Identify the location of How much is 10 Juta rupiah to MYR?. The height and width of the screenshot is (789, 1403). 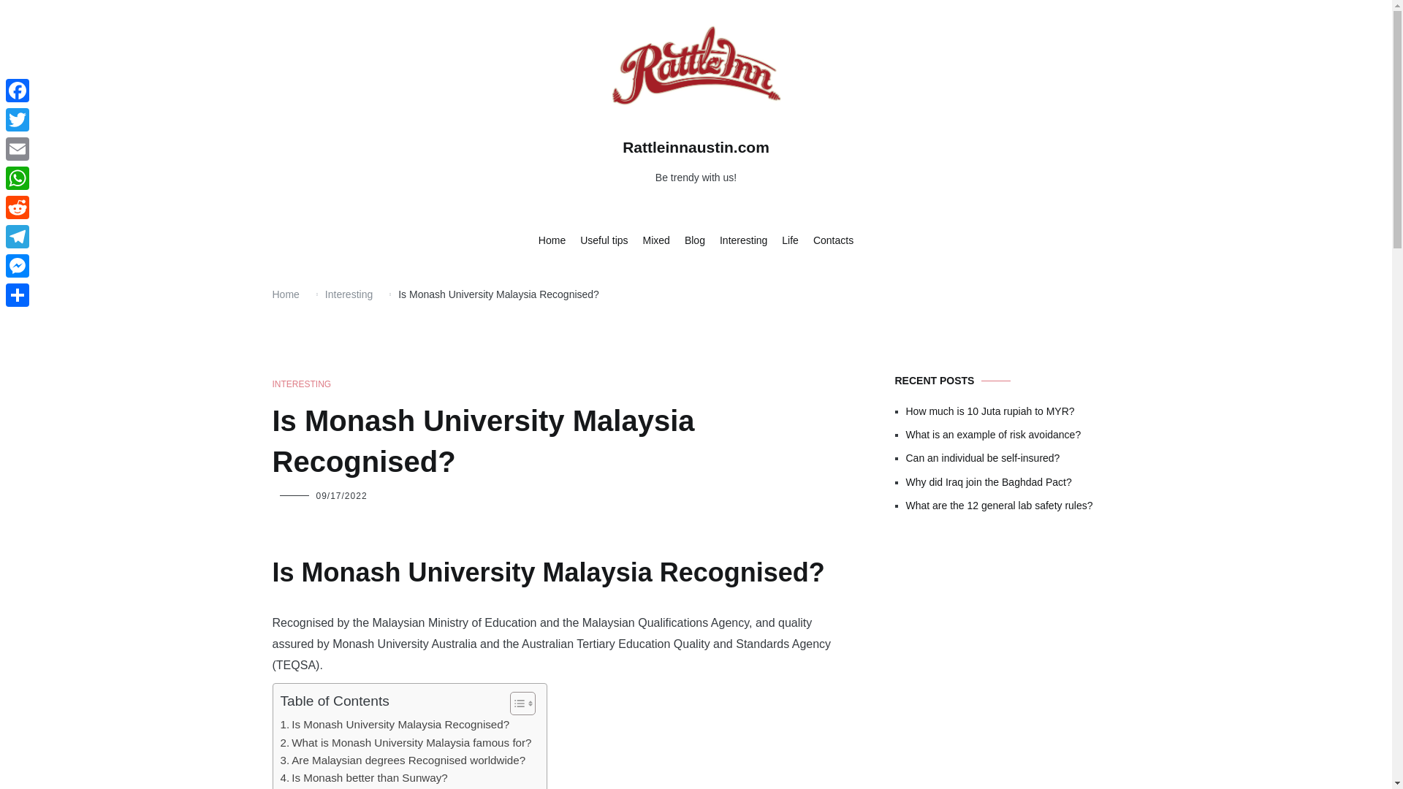
(1013, 411).